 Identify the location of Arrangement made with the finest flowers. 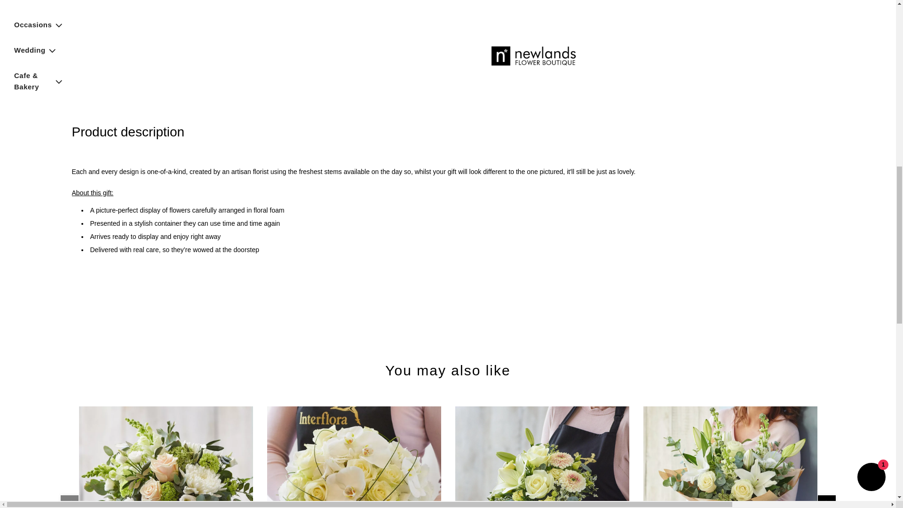
(166, 457).